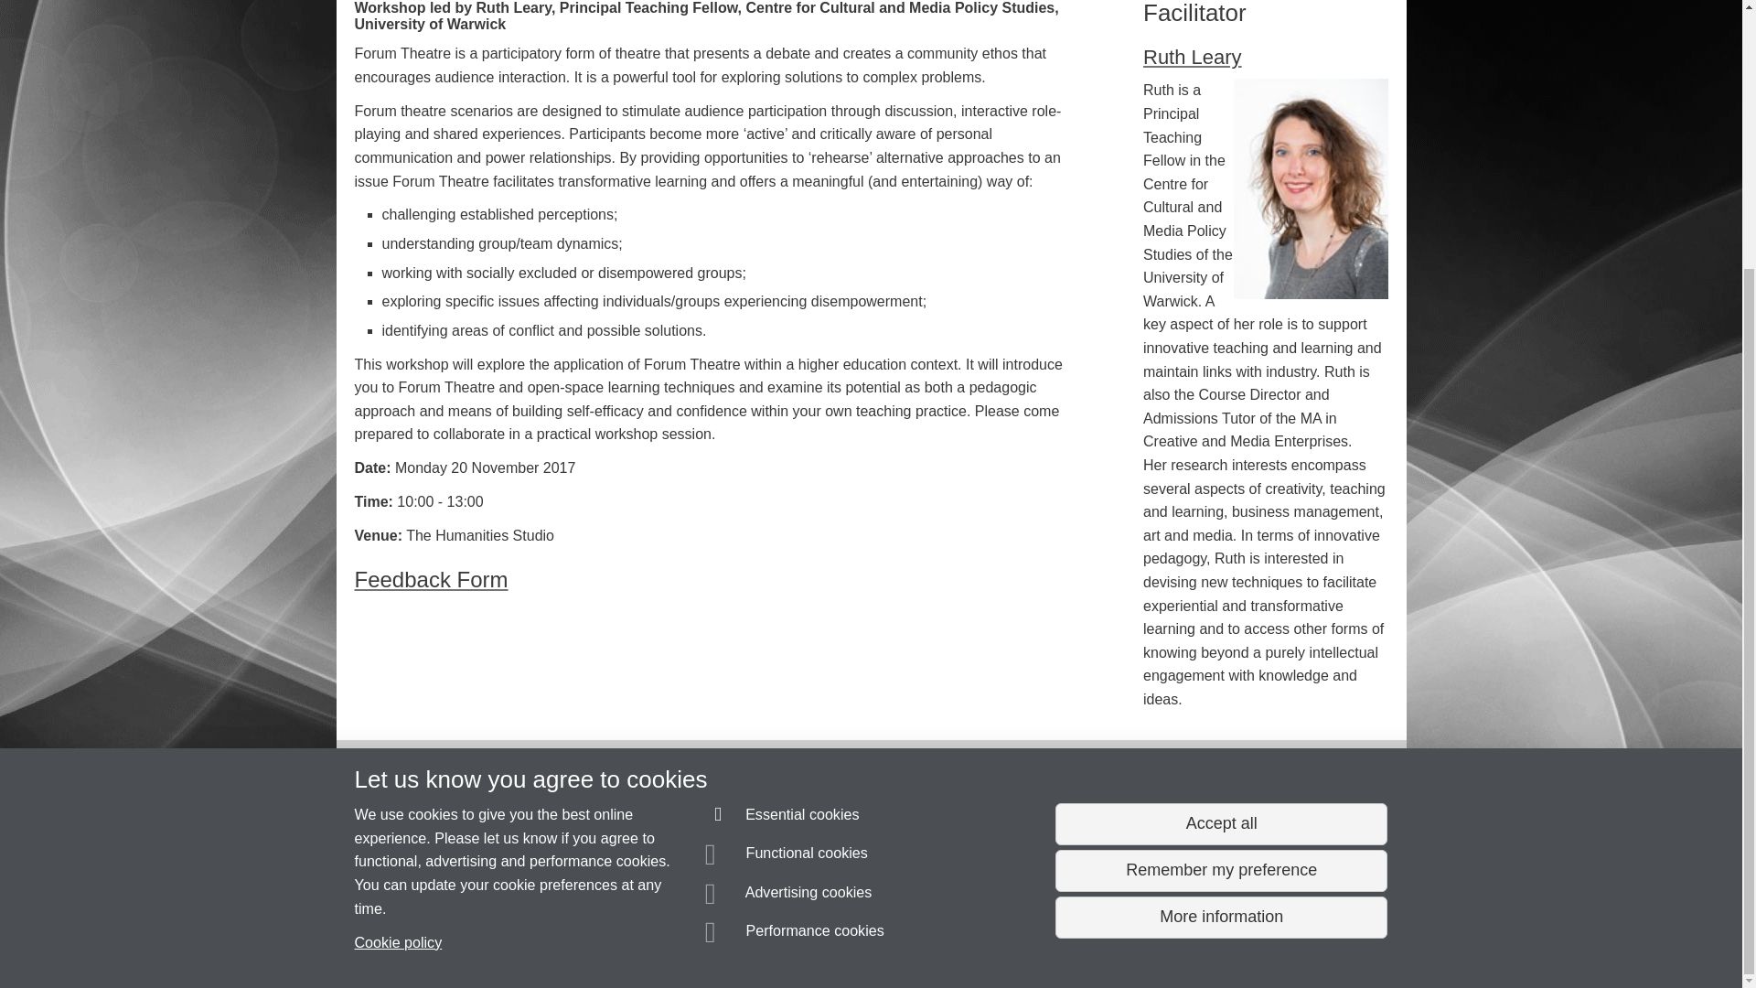 This screenshot has width=1756, height=988. What do you see at coordinates (432, 906) in the screenshot?
I see `Send an email to OD` at bounding box center [432, 906].